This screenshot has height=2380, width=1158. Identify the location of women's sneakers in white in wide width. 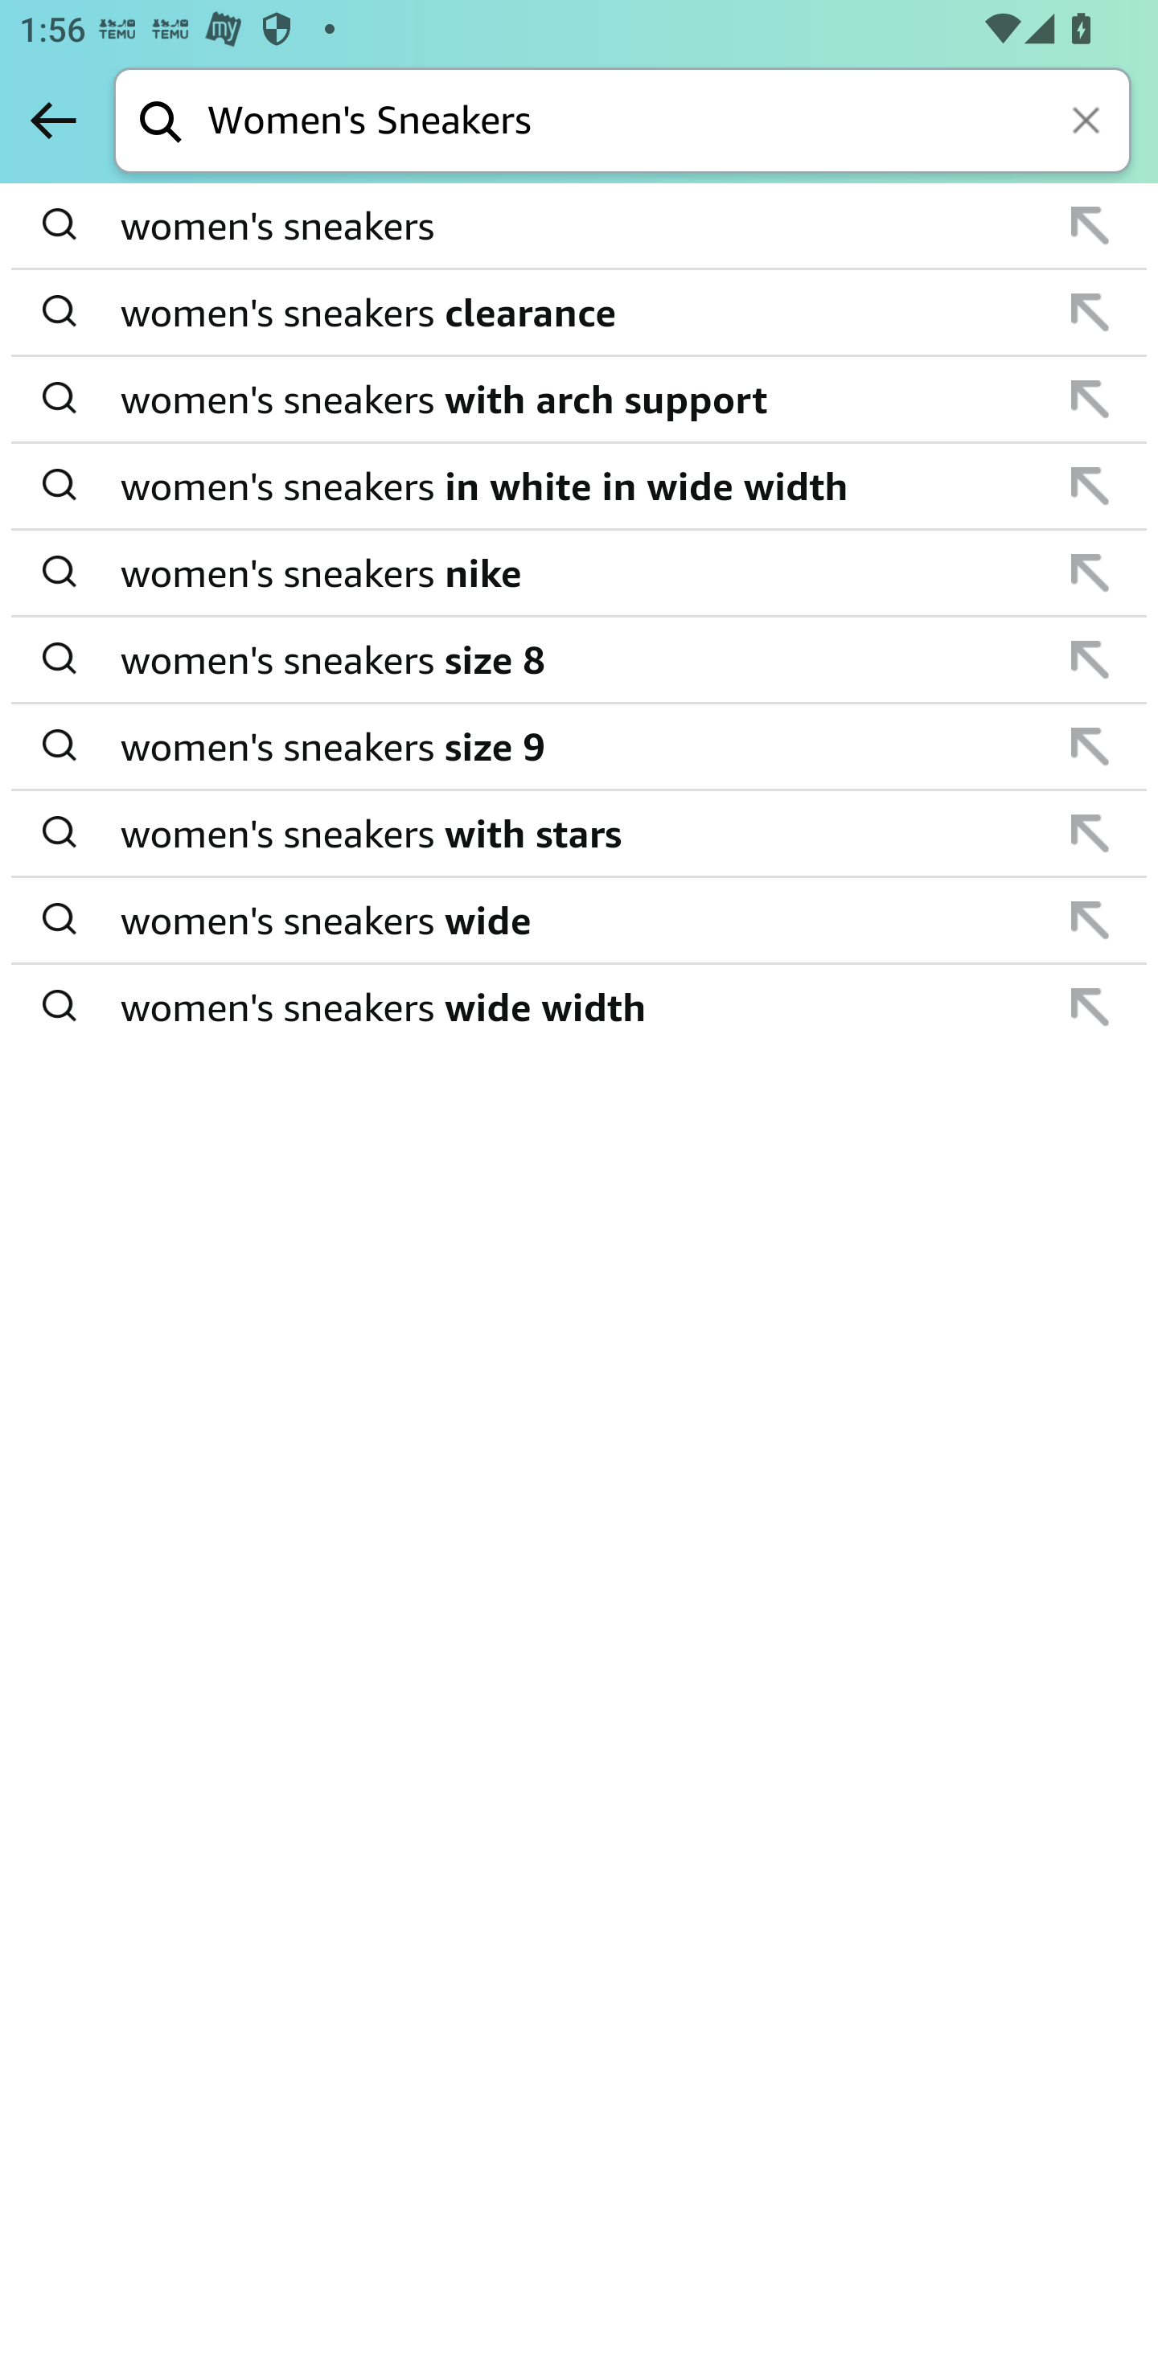
(581, 486).